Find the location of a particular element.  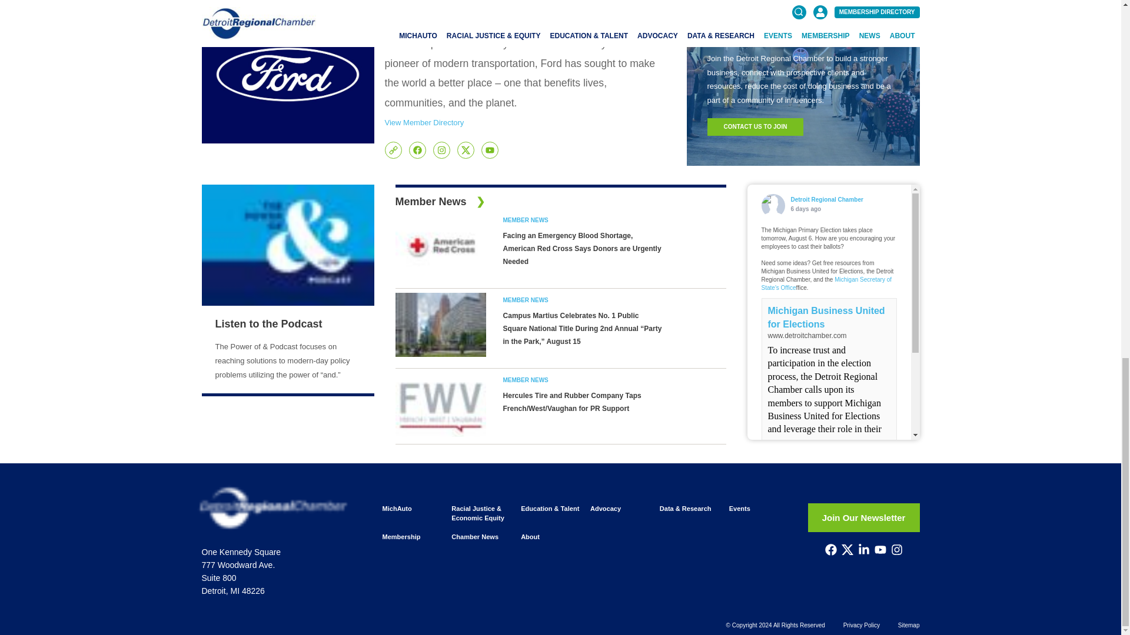

Detroit Regional Chamber is located at coordinates (773, 500).